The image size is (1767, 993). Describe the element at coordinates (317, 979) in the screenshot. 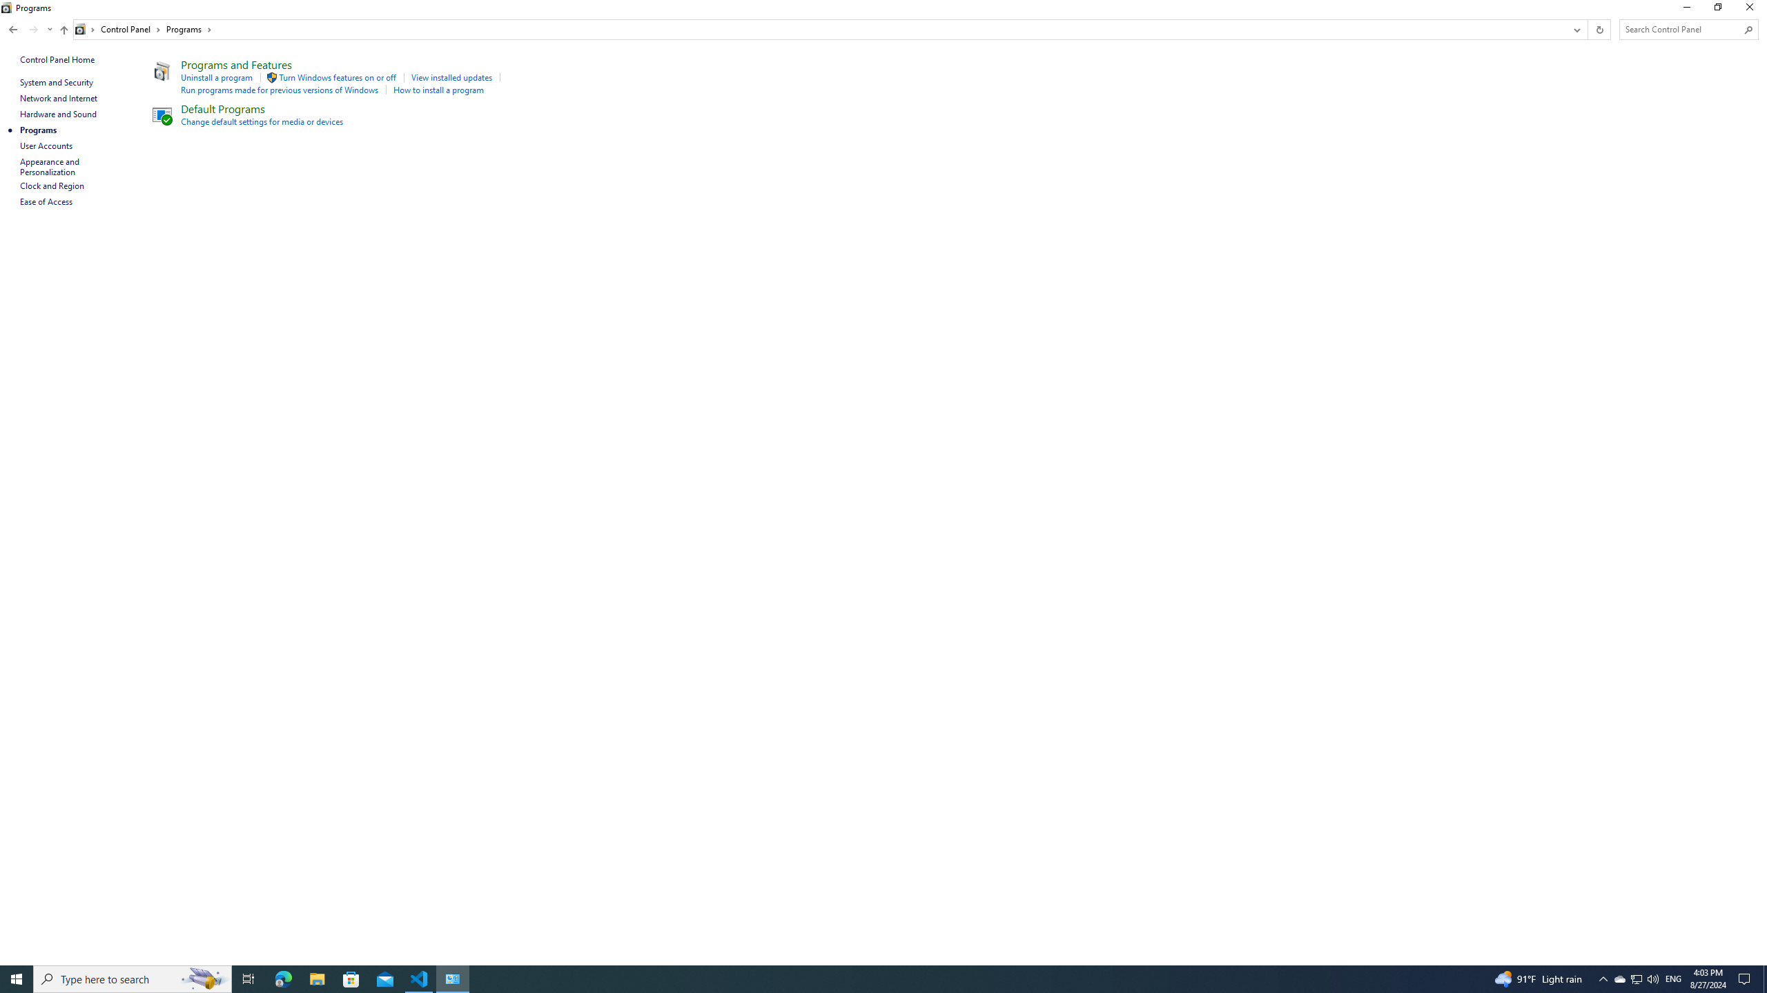

I see `File Explorer` at that location.